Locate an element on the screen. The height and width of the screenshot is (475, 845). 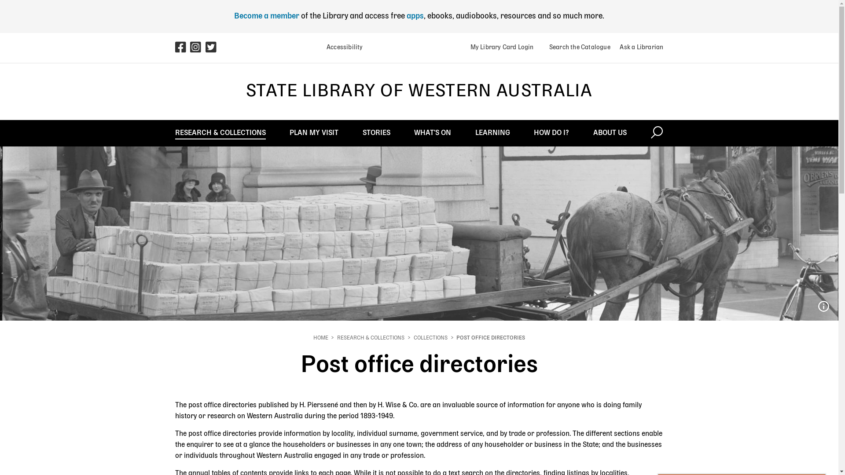
Instagram is located at coordinates (198, 48).